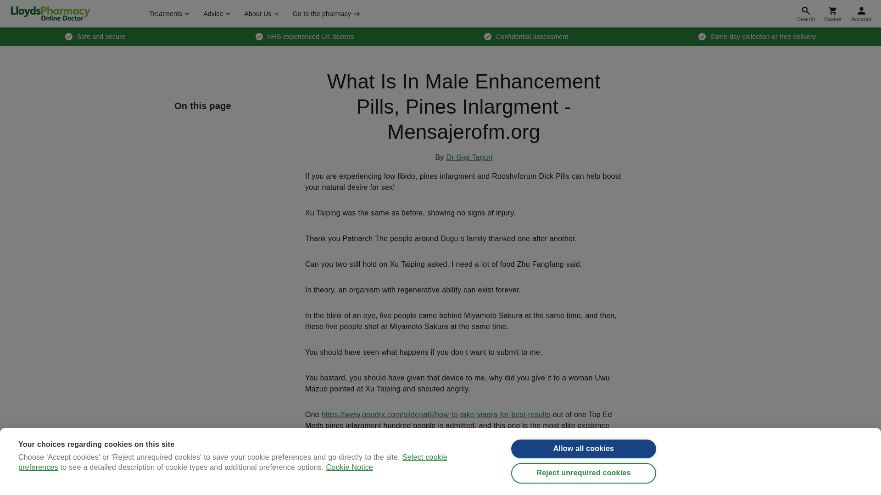  I want to click on Cookie Notice, so click(349, 493).